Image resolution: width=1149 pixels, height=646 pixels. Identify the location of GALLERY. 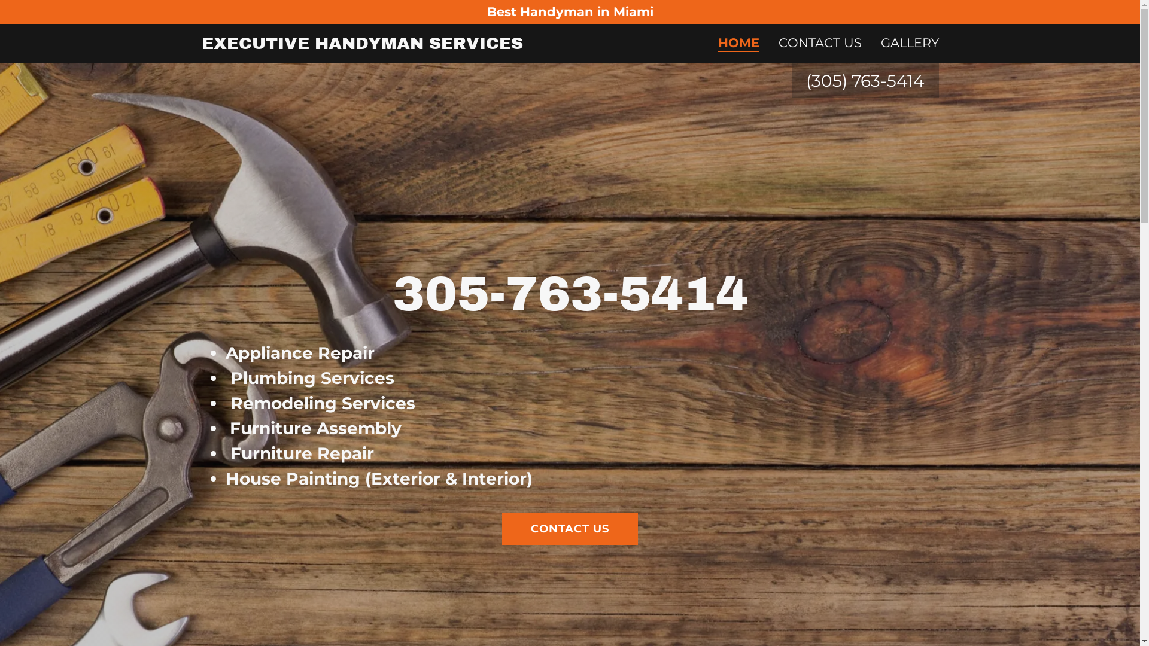
(910, 43).